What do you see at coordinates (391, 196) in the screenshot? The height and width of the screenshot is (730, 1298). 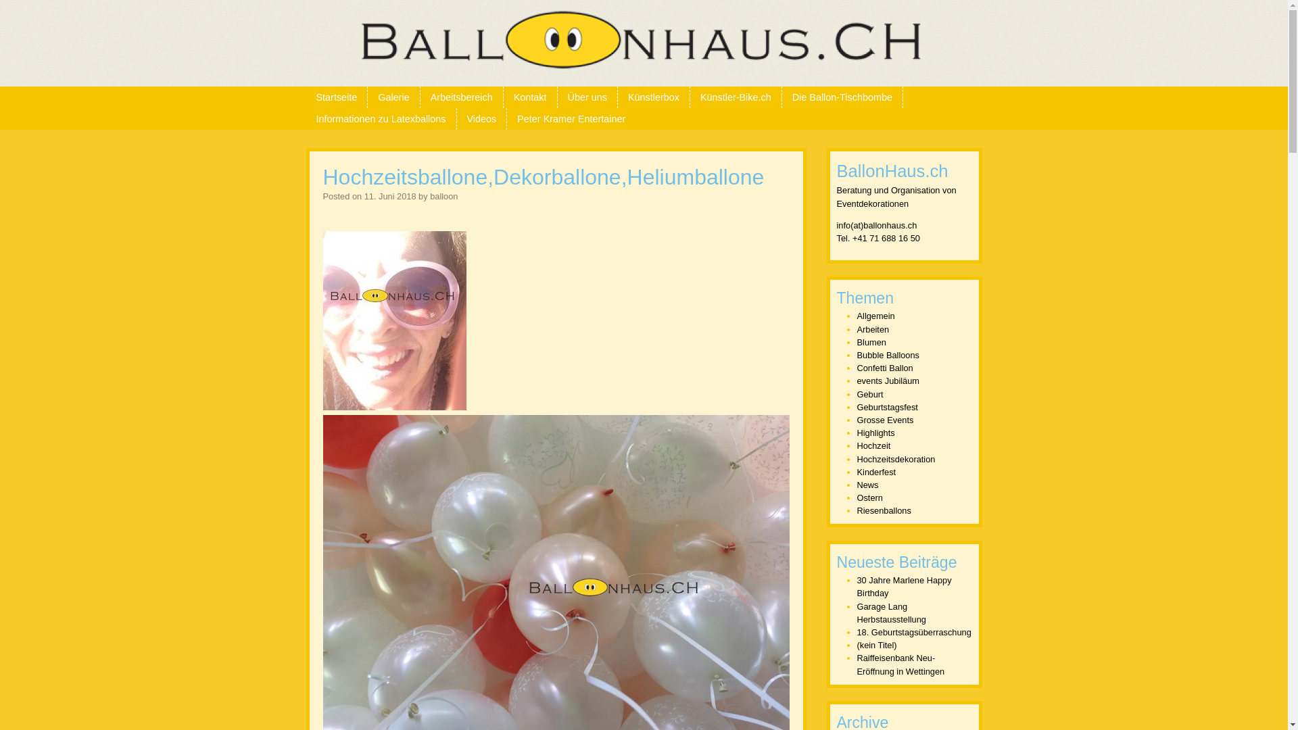 I see `11. Juni 2018` at bounding box center [391, 196].